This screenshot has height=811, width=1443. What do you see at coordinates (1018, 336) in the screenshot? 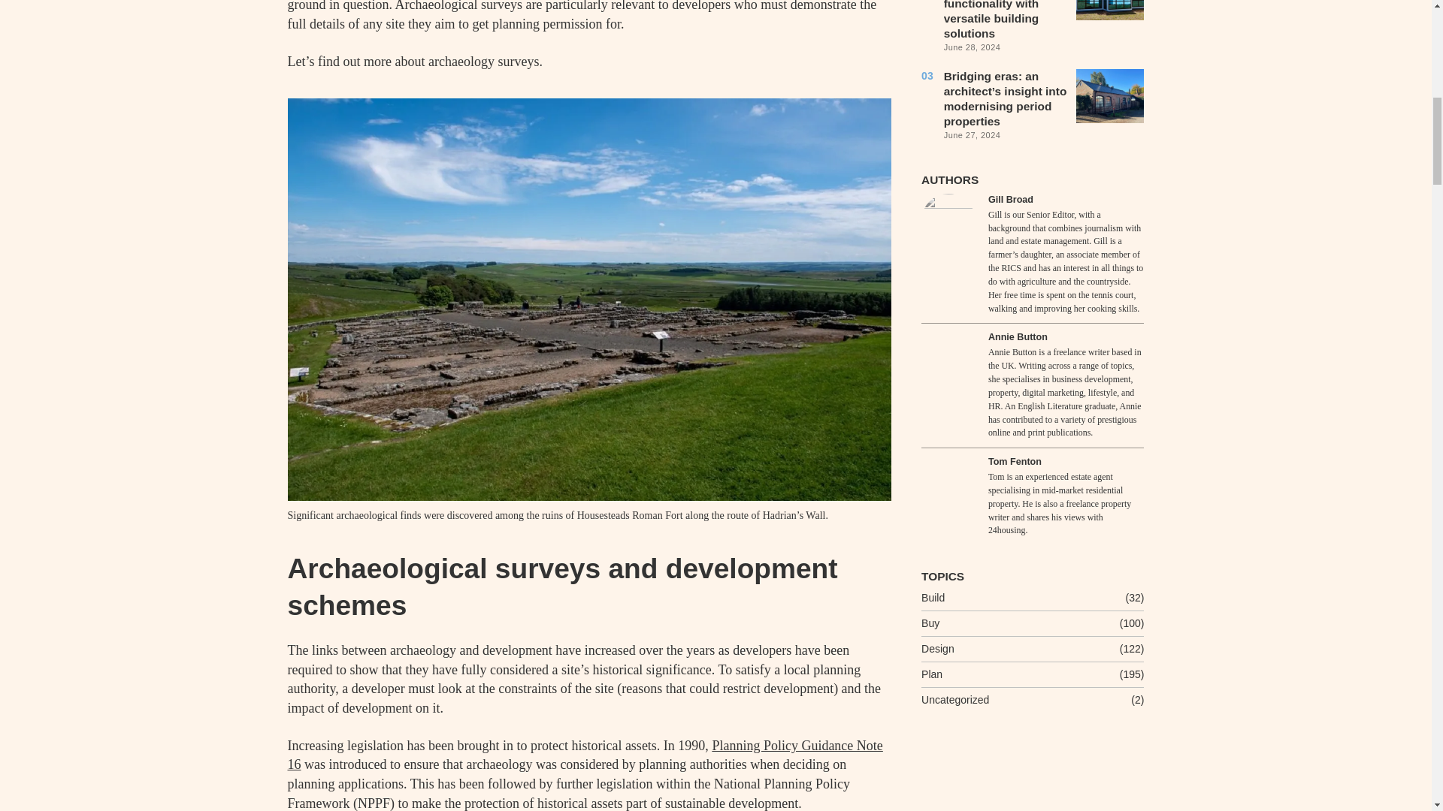
I see `Annie Button` at bounding box center [1018, 336].